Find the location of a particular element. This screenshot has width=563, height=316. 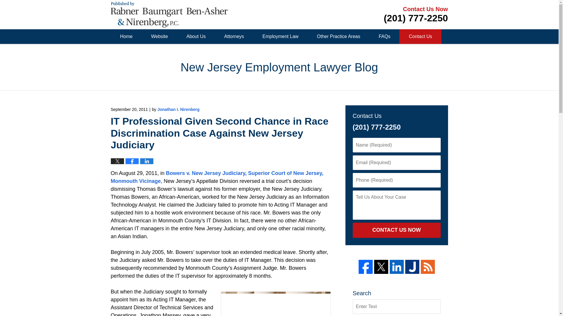

Feed is located at coordinates (428, 267).